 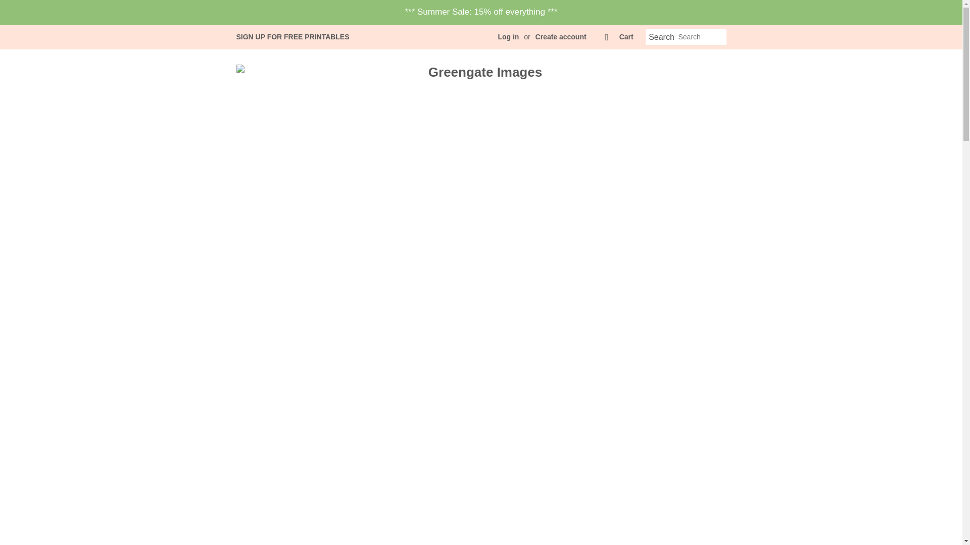 What do you see at coordinates (561, 36) in the screenshot?
I see `Create account` at bounding box center [561, 36].